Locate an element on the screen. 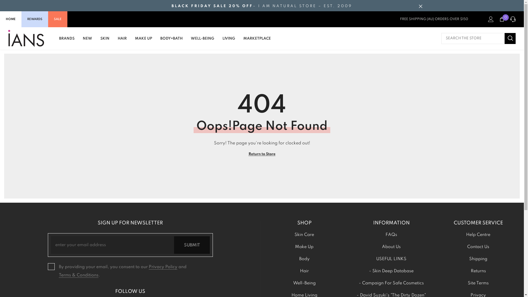 Image resolution: width=528 pixels, height=297 pixels. Make Up is located at coordinates (304, 247).